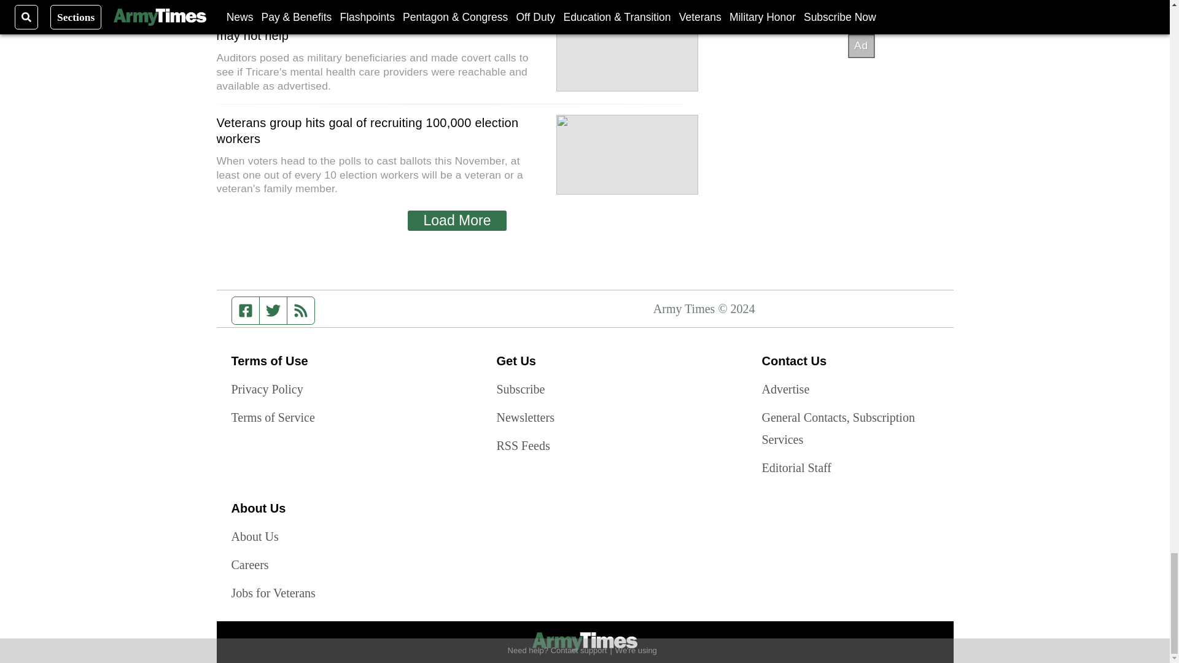  What do you see at coordinates (301, 311) in the screenshot?
I see `RSS feed` at bounding box center [301, 311].